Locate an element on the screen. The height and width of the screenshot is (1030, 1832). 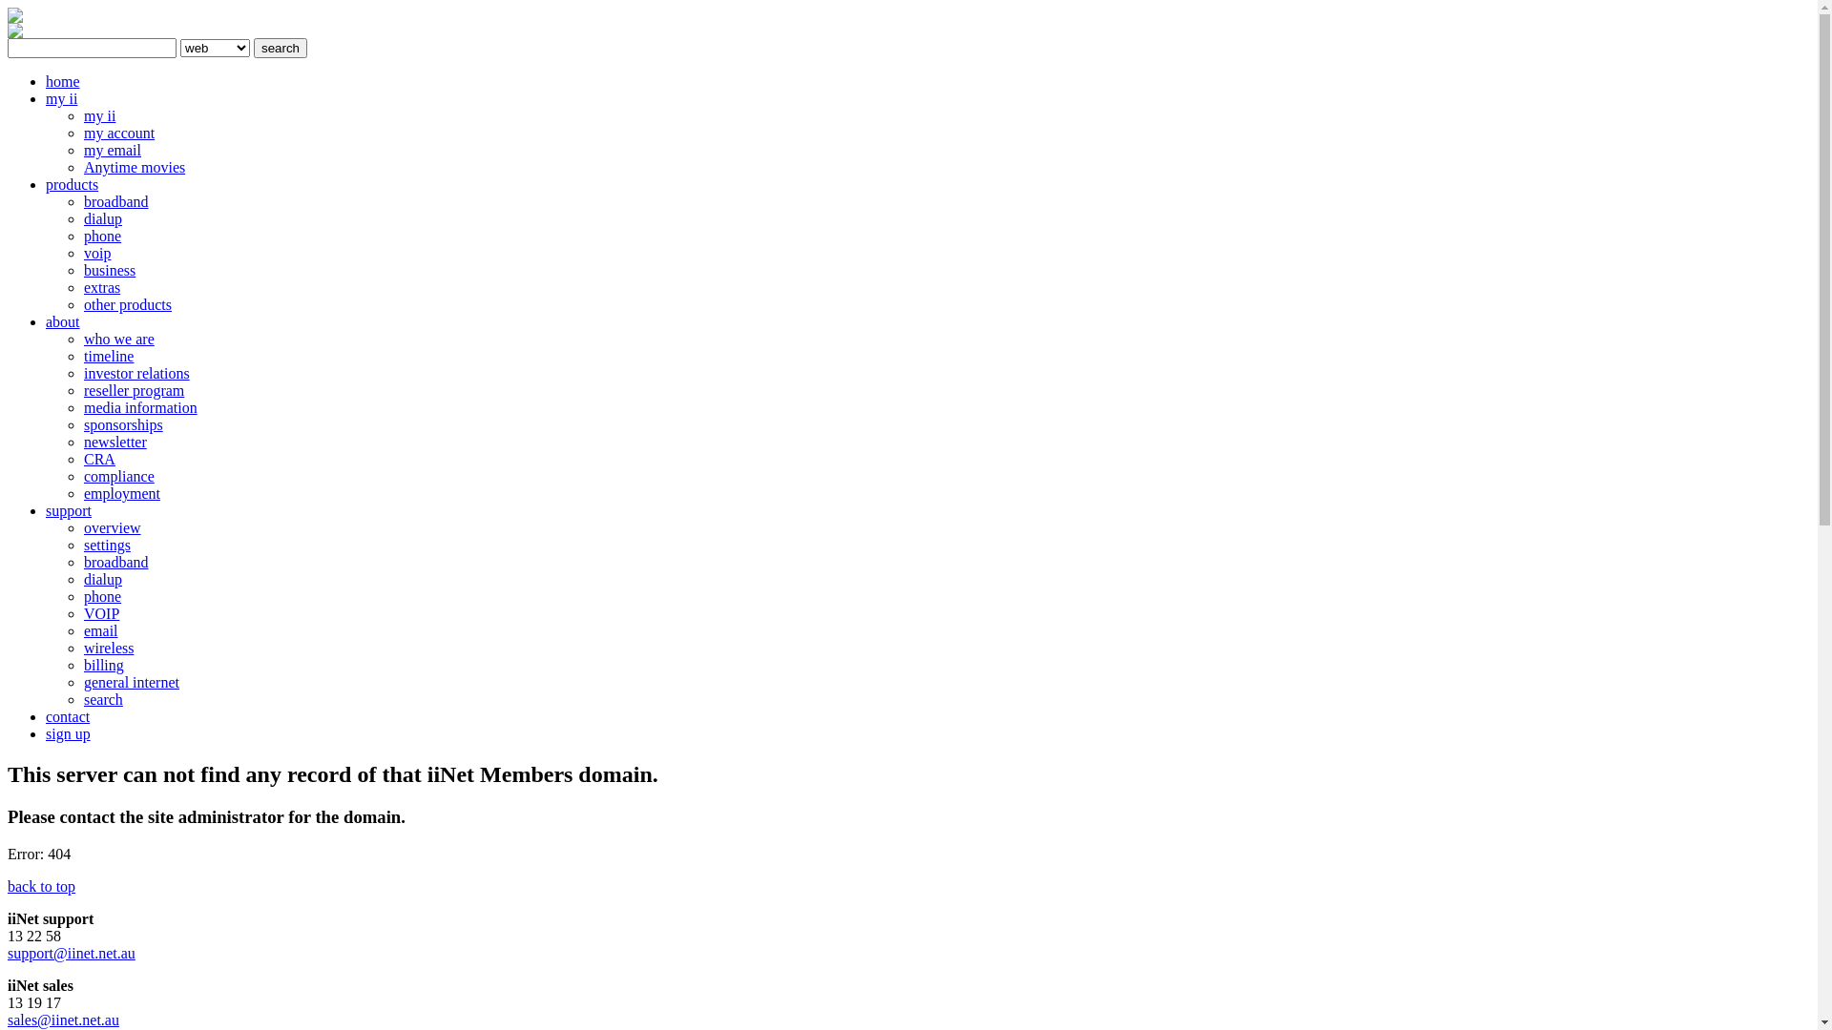
sales@iinet.net.au is located at coordinates (63, 1020).